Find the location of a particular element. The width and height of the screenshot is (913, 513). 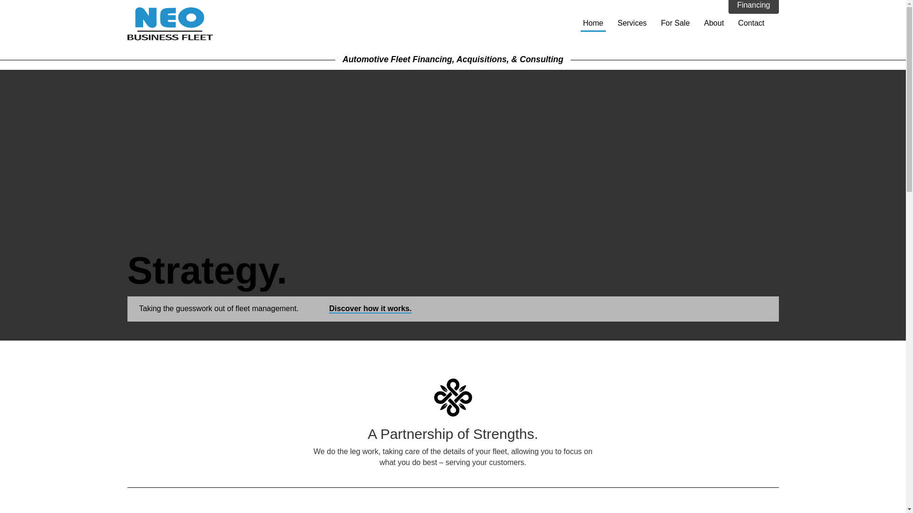

Services is located at coordinates (632, 23).